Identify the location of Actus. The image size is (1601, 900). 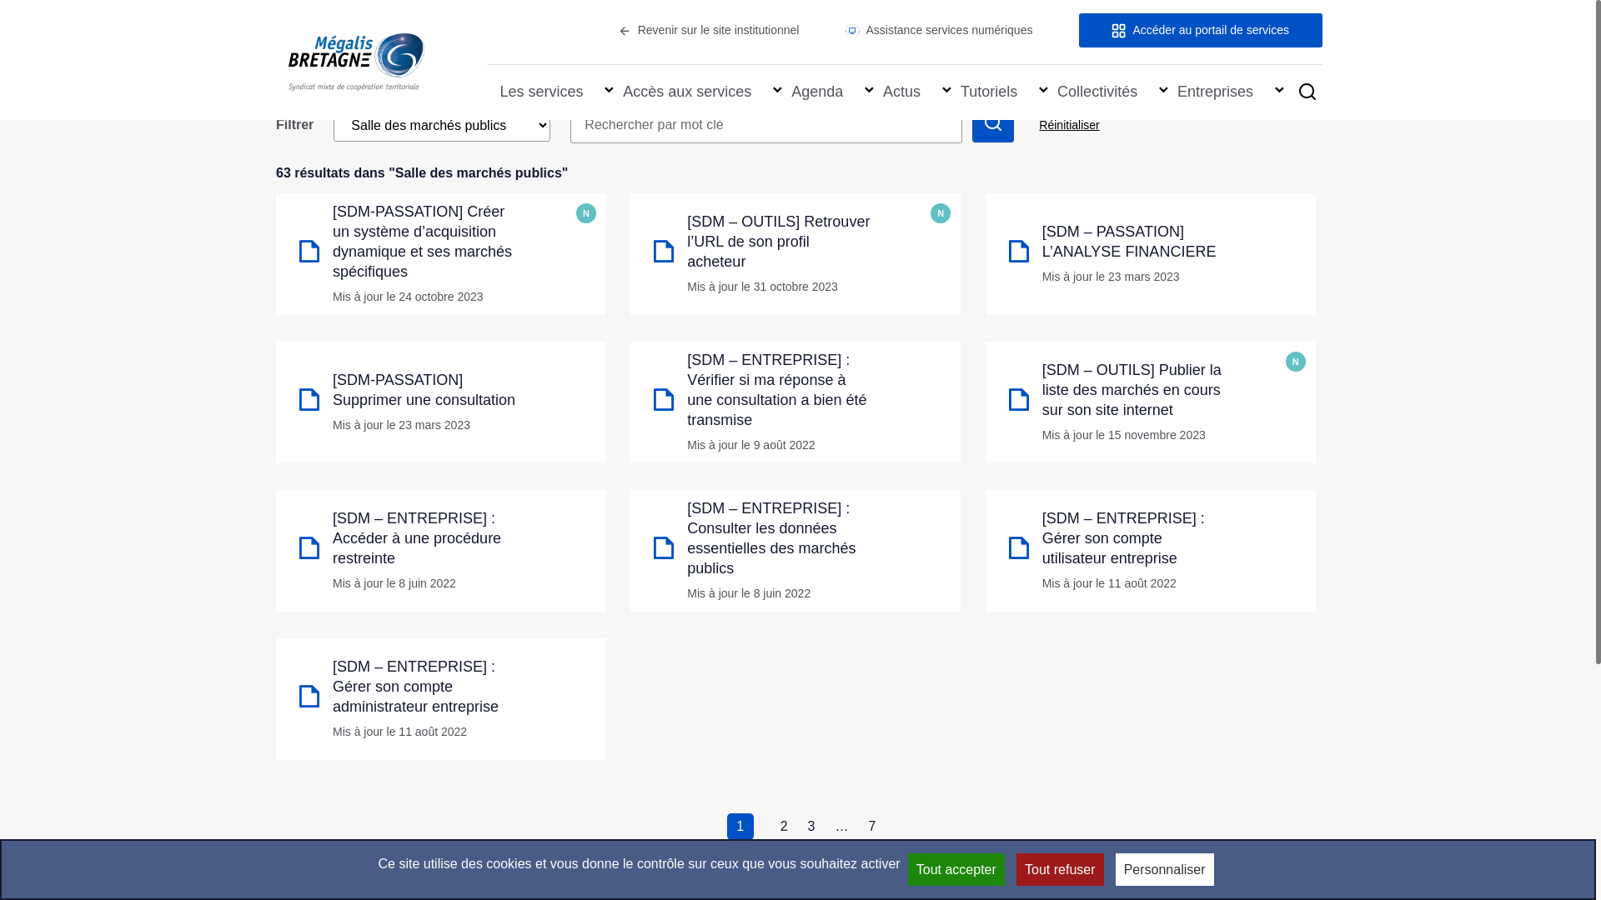
(902, 92).